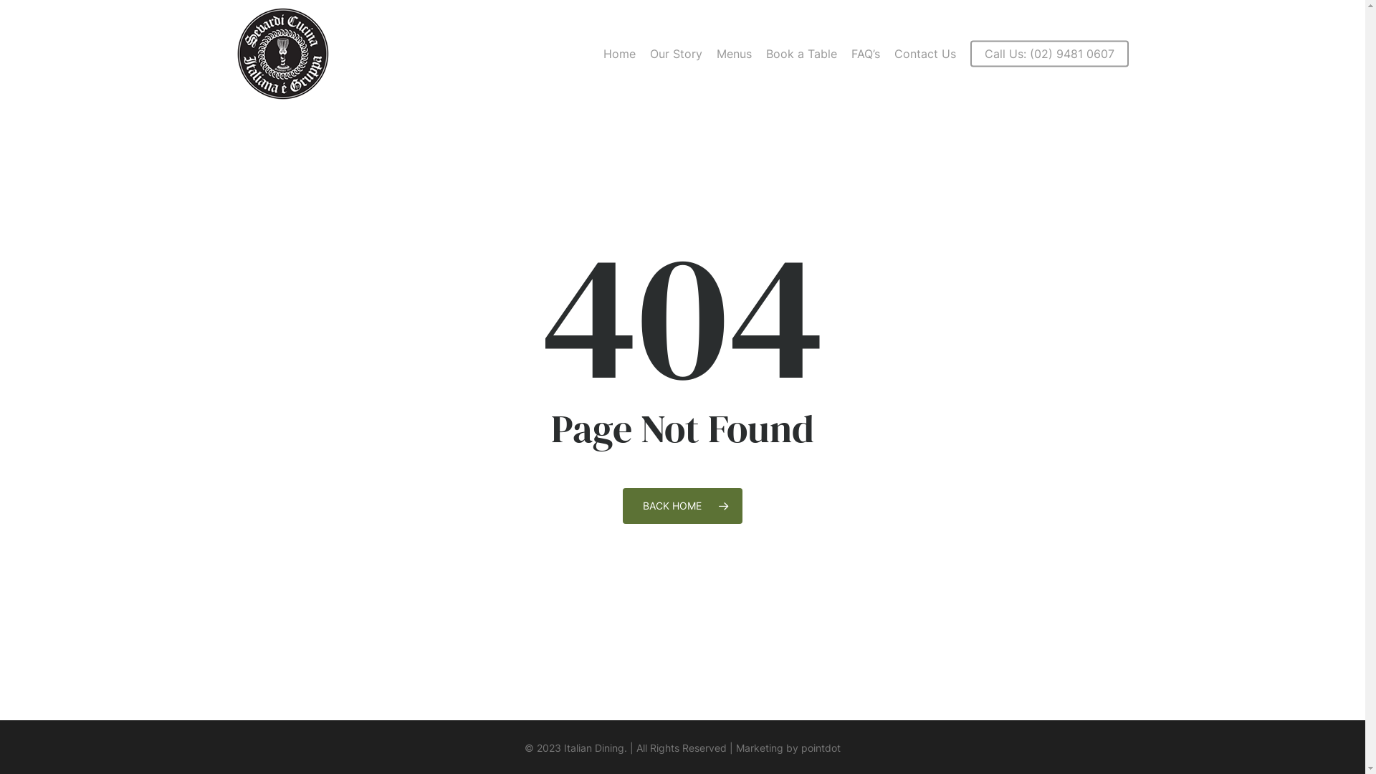  Describe the element at coordinates (821, 748) in the screenshot. I see `pointdot` at that location.